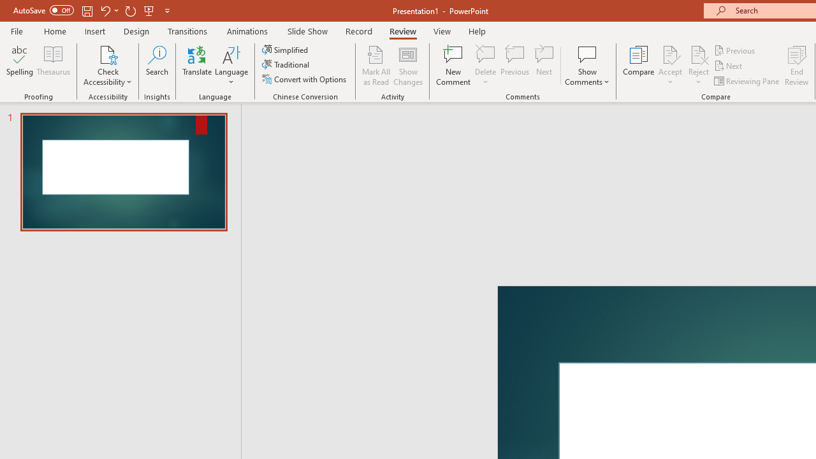 The height and width of the screenshot is (459, 816). I want to click on Traditional, so click(287, 65).